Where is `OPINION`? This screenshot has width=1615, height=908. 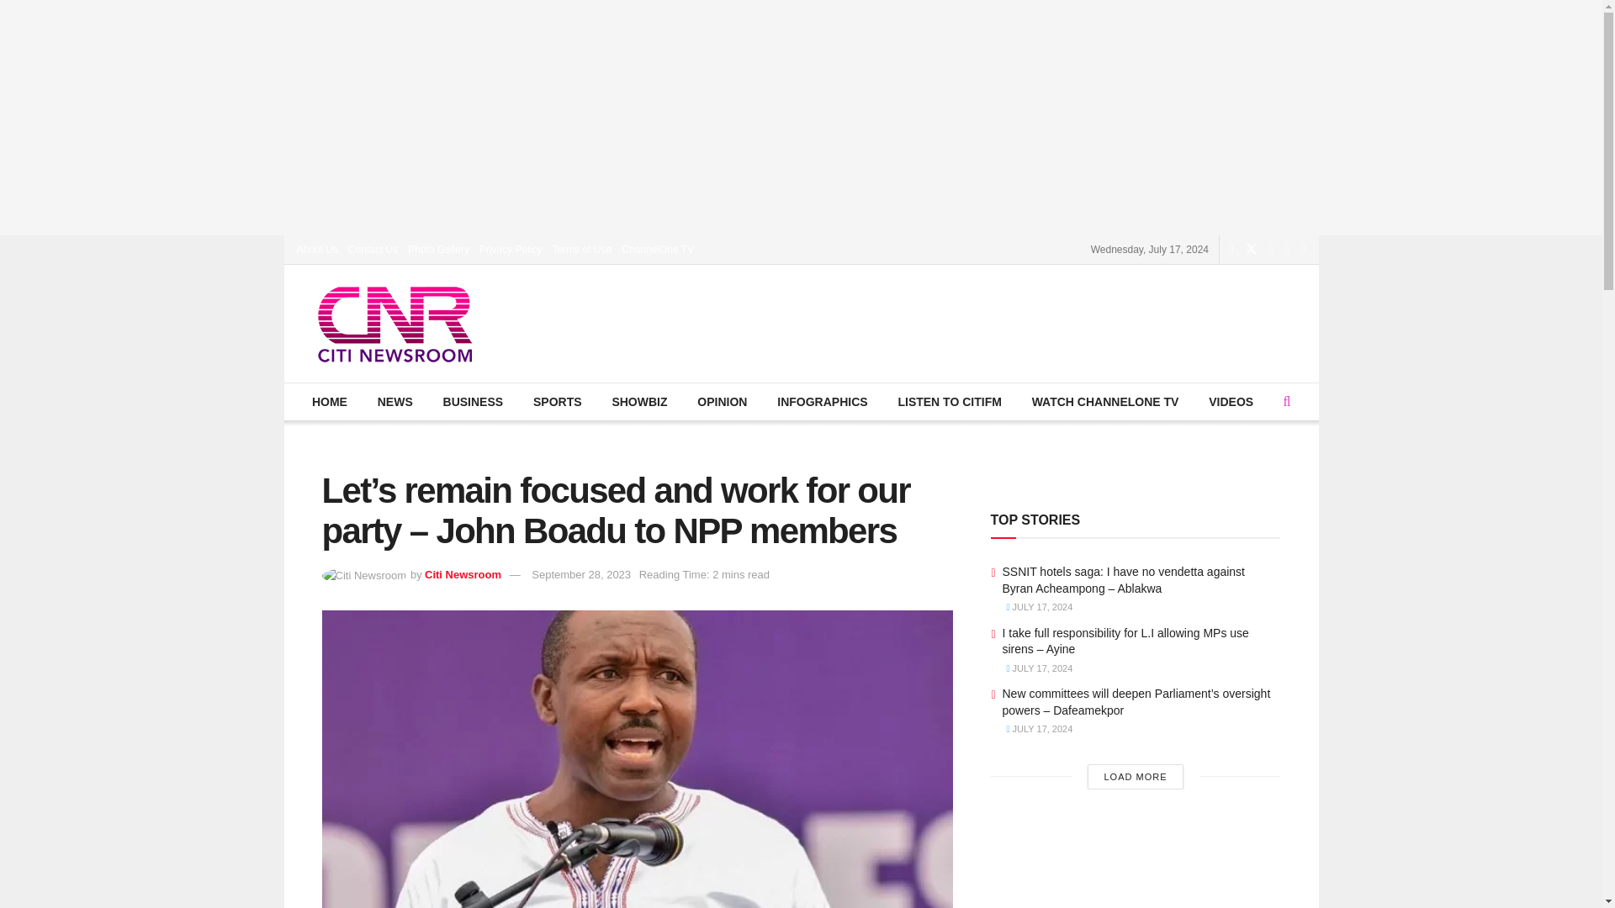 OPINION is located at coordinates (723, 402).